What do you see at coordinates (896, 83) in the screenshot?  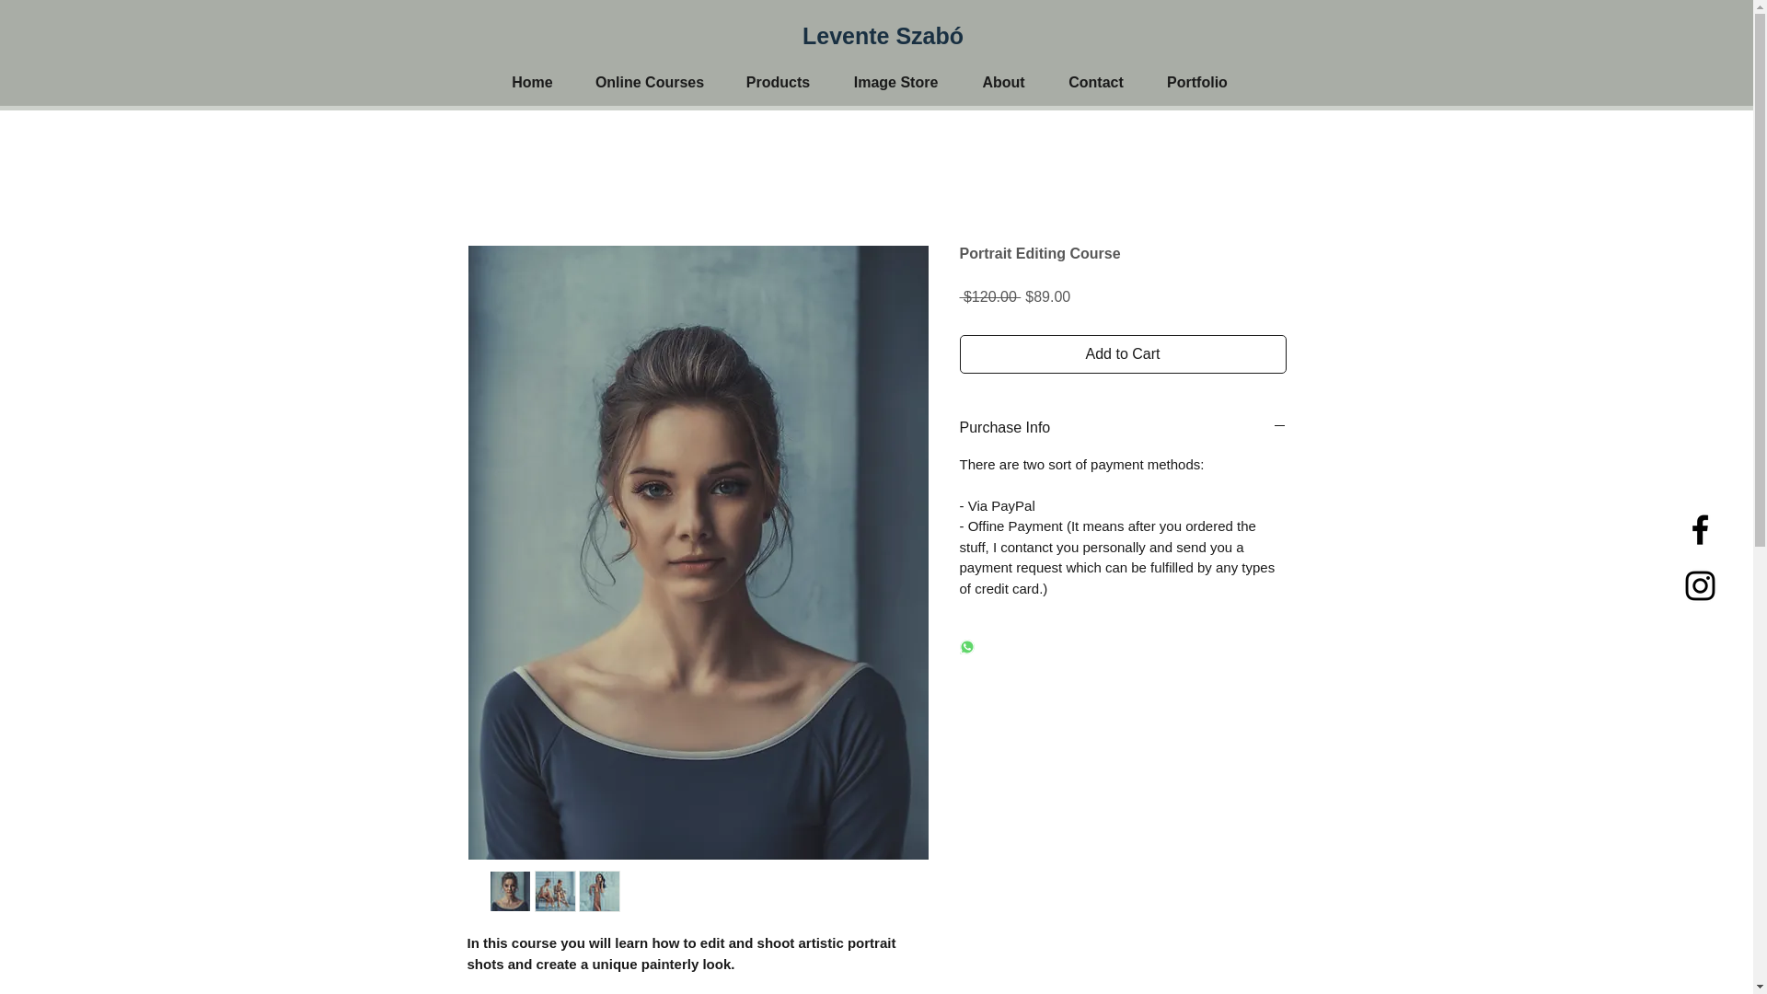 I see `Image Store` at bounding box center [896, 83].